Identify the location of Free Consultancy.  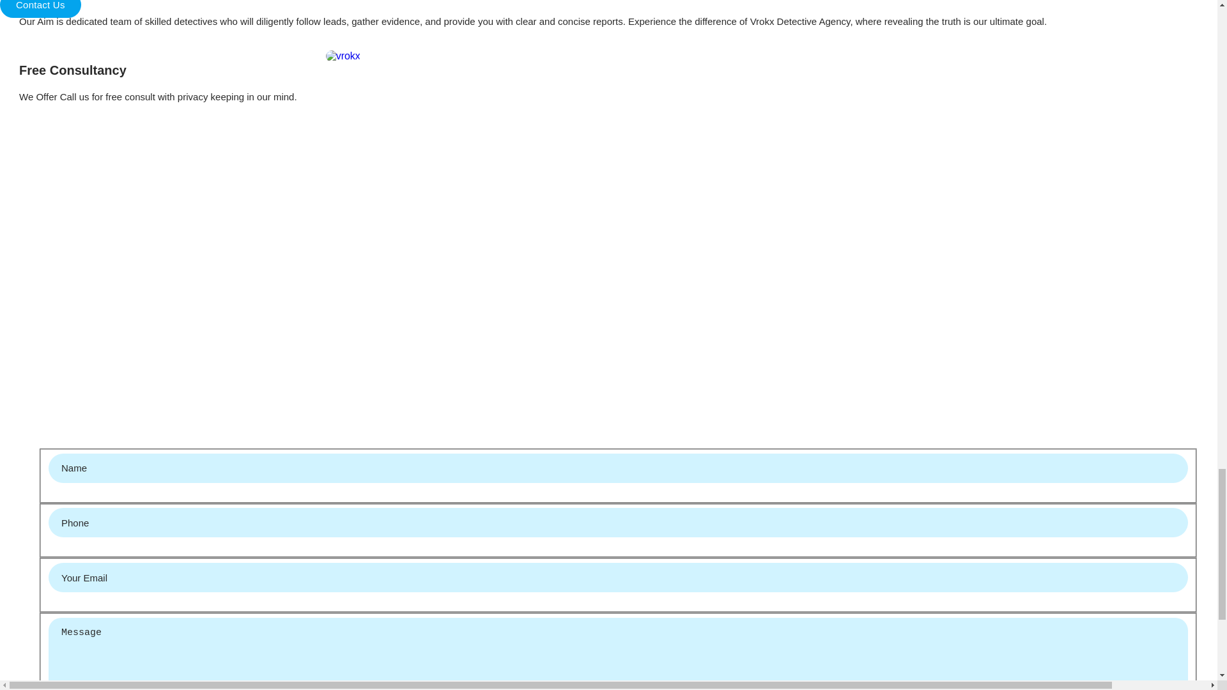
(158, 70).